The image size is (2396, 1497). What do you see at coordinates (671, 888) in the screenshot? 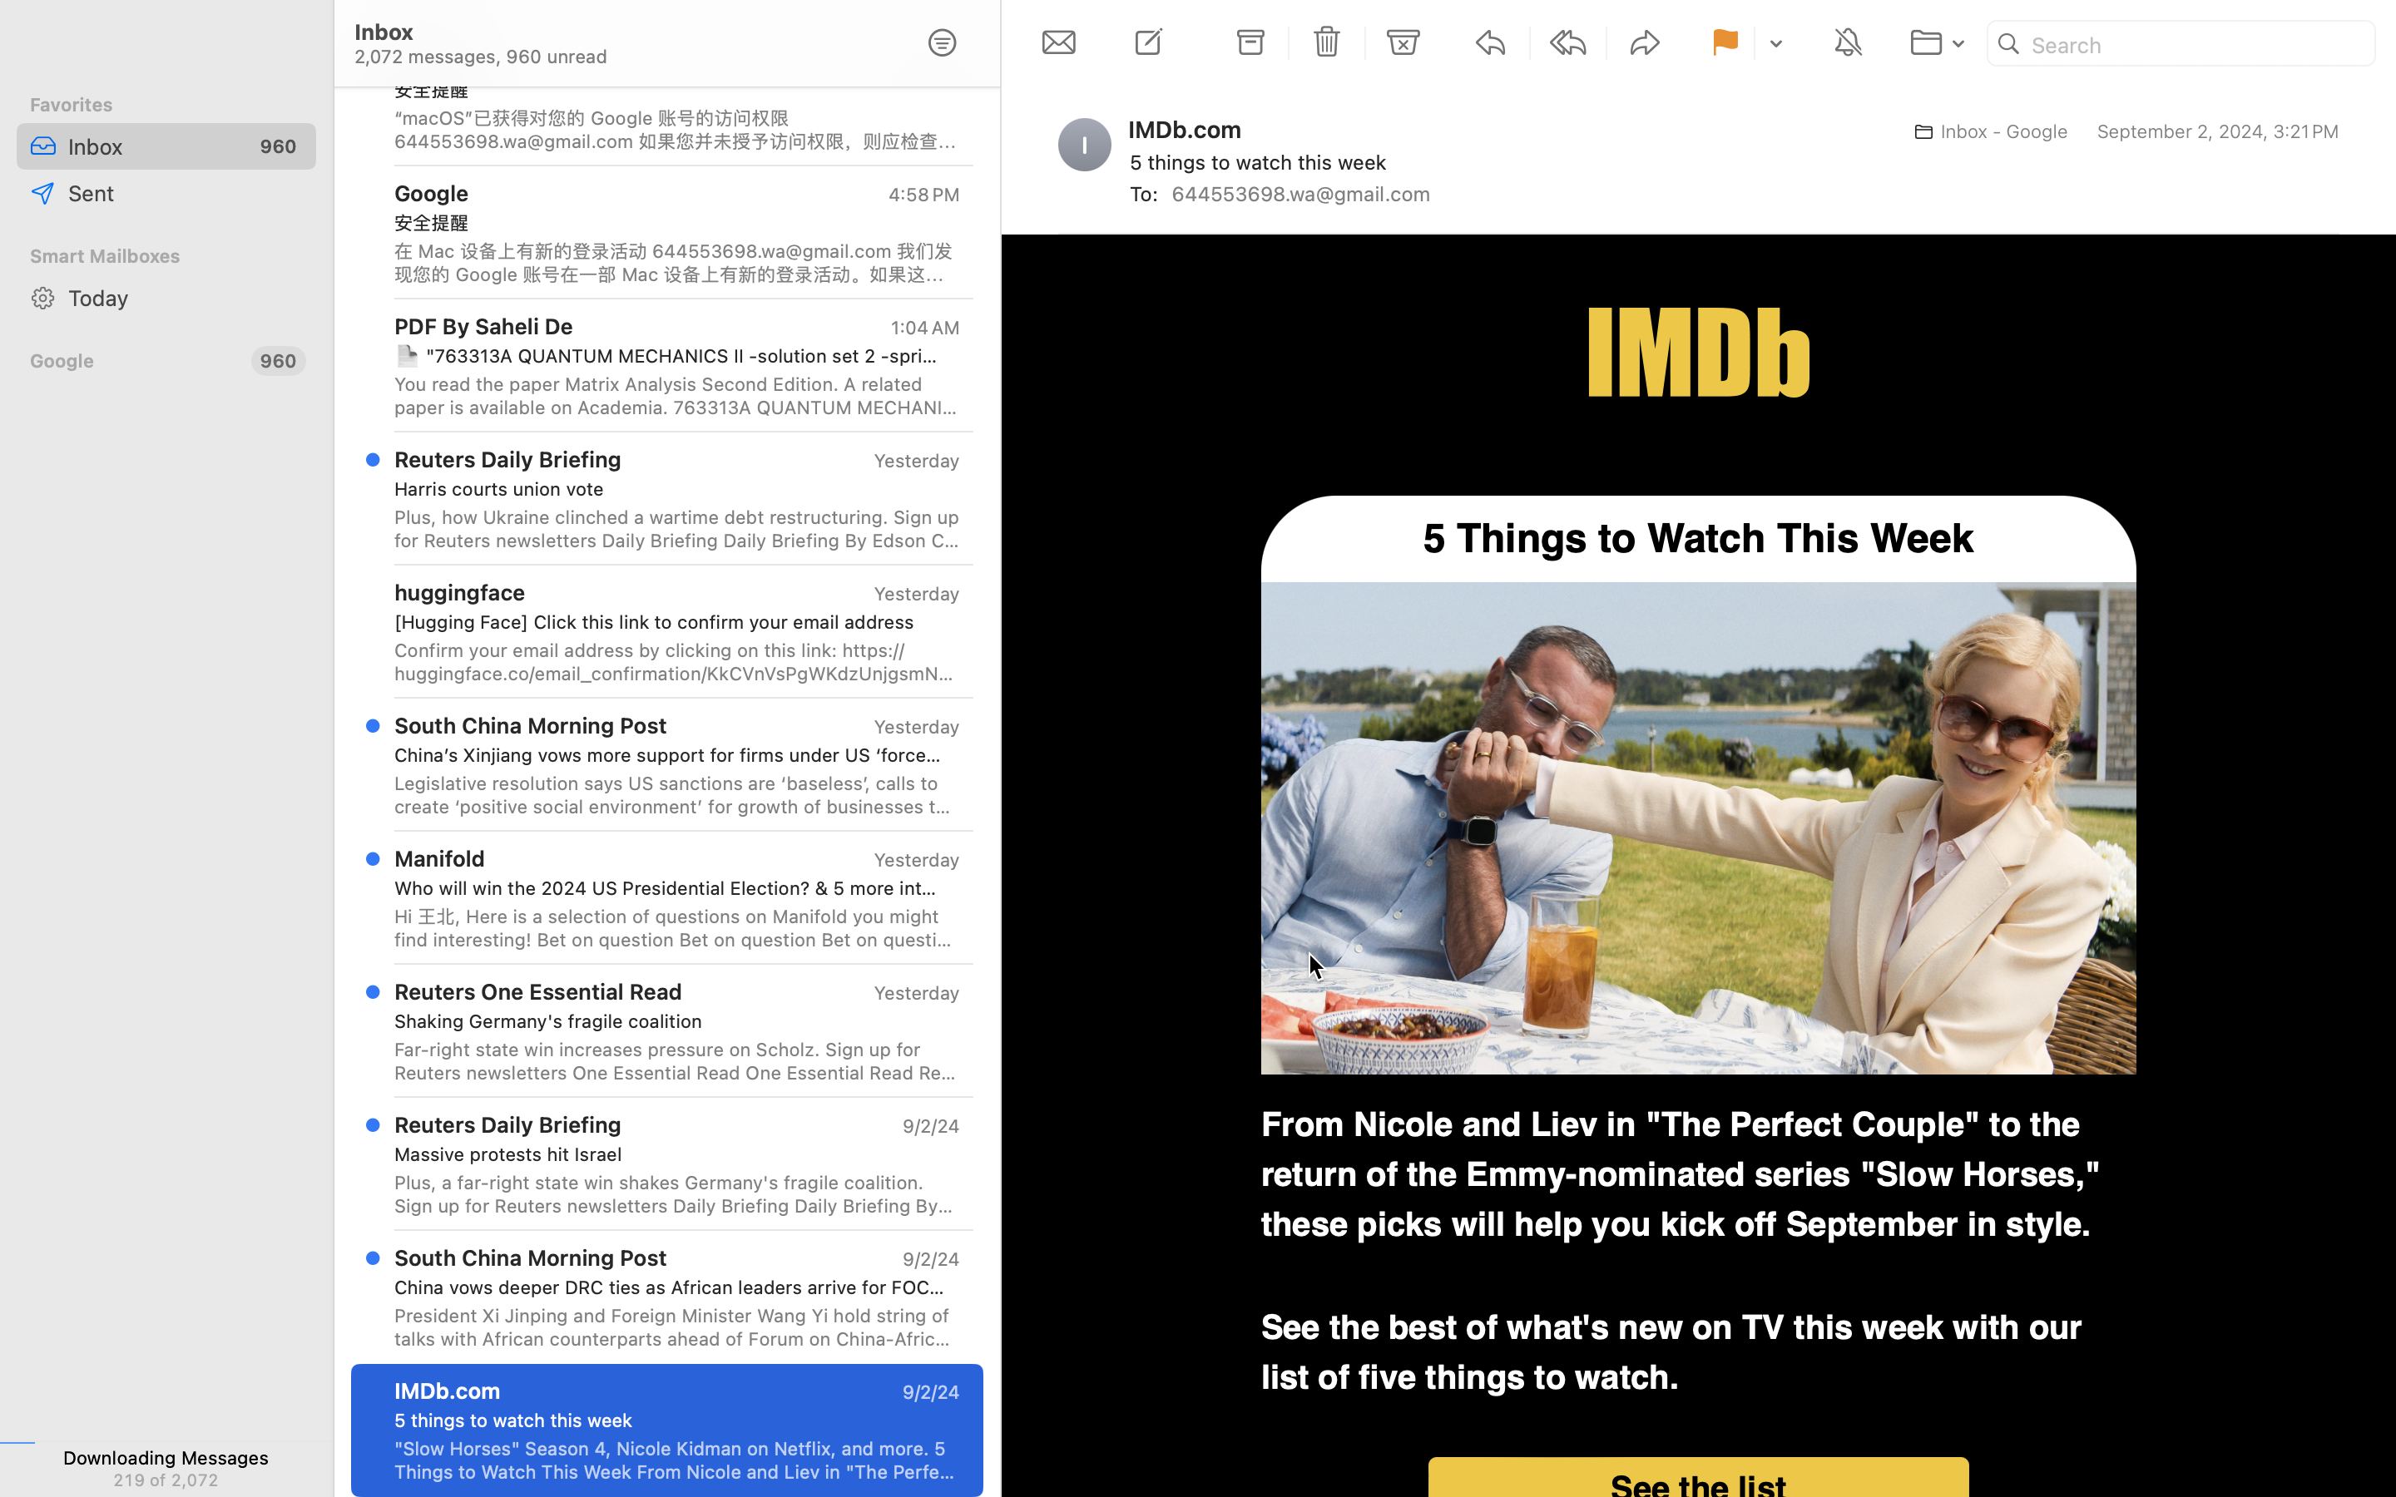
I see `Who will win the 2024 US Presidential Election? & 5 more interesting markets on Manifold` at bounding box center [671, 888].